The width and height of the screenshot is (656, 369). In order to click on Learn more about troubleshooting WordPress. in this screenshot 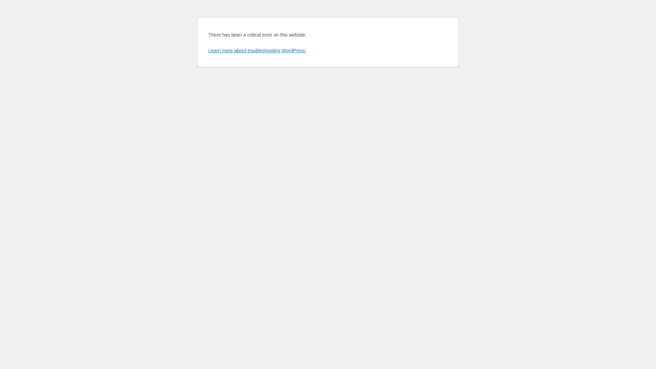, I will do `click(258, 51)`.